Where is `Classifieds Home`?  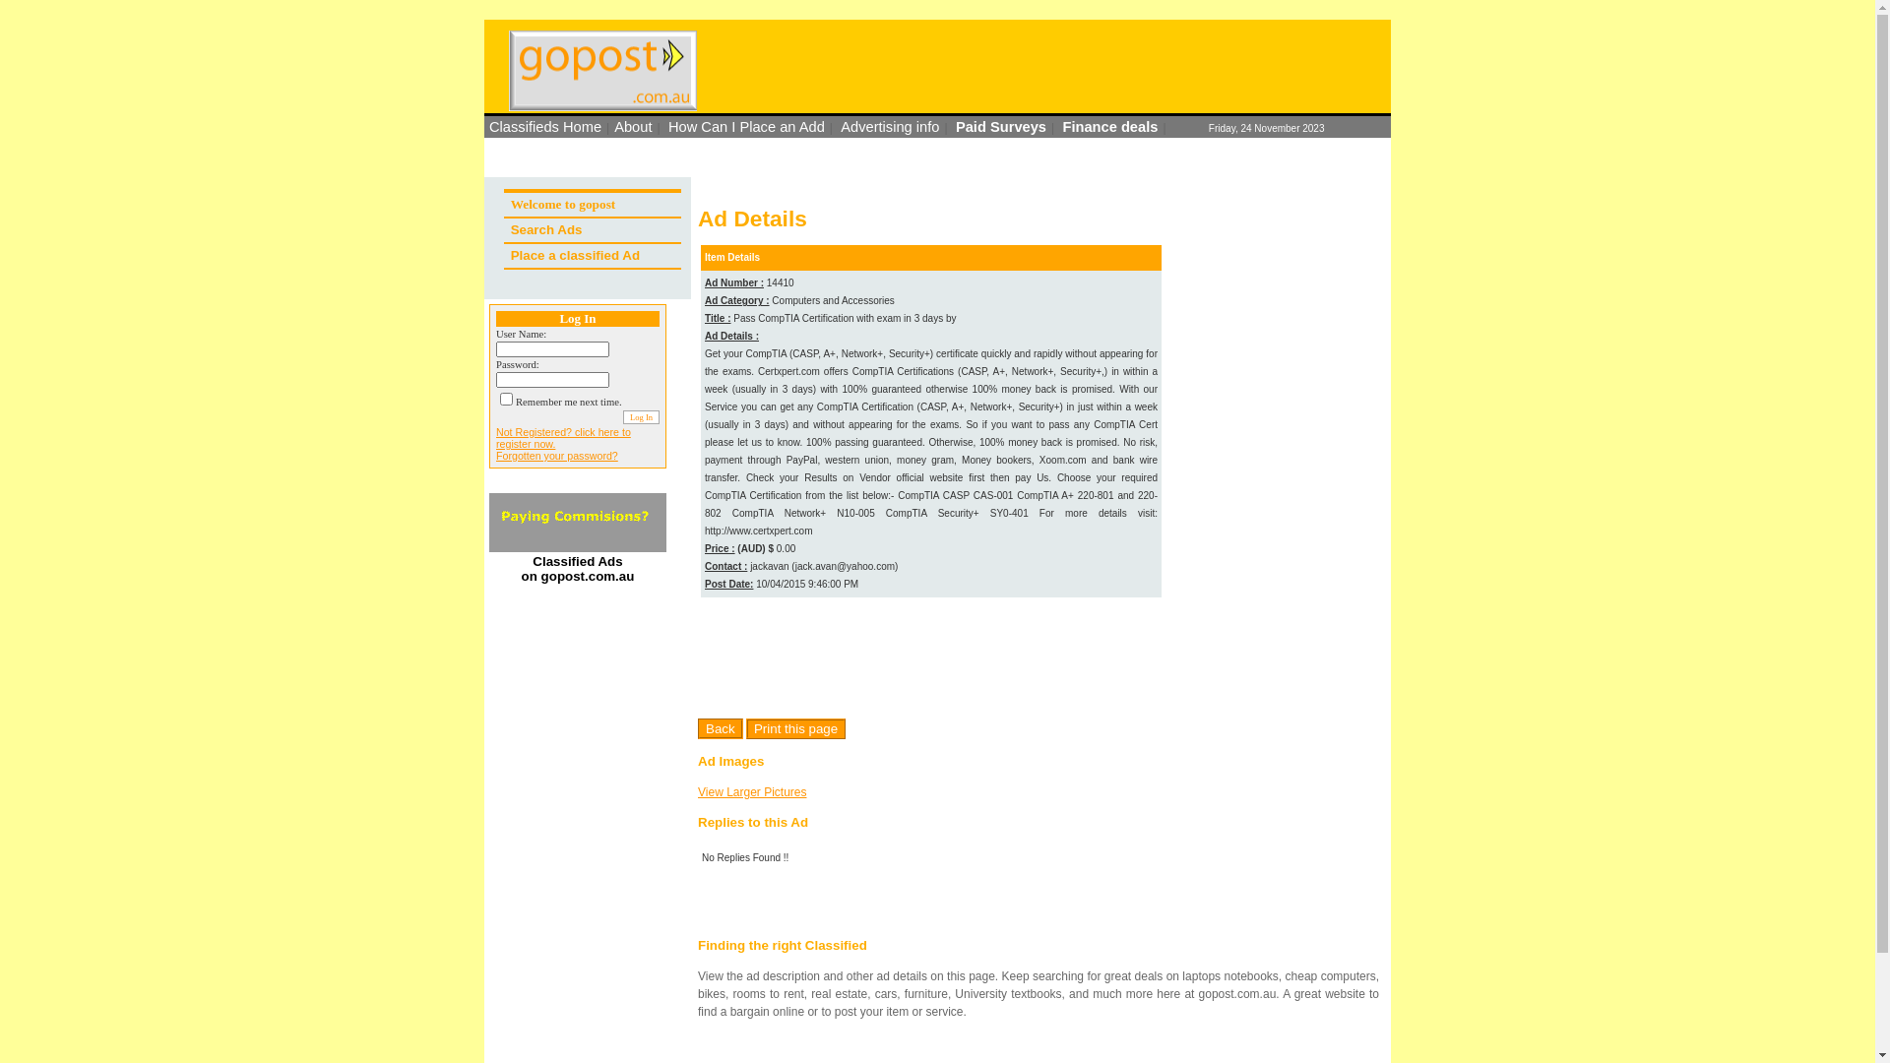
Classifieds Home is located at coordinates (545, 127).